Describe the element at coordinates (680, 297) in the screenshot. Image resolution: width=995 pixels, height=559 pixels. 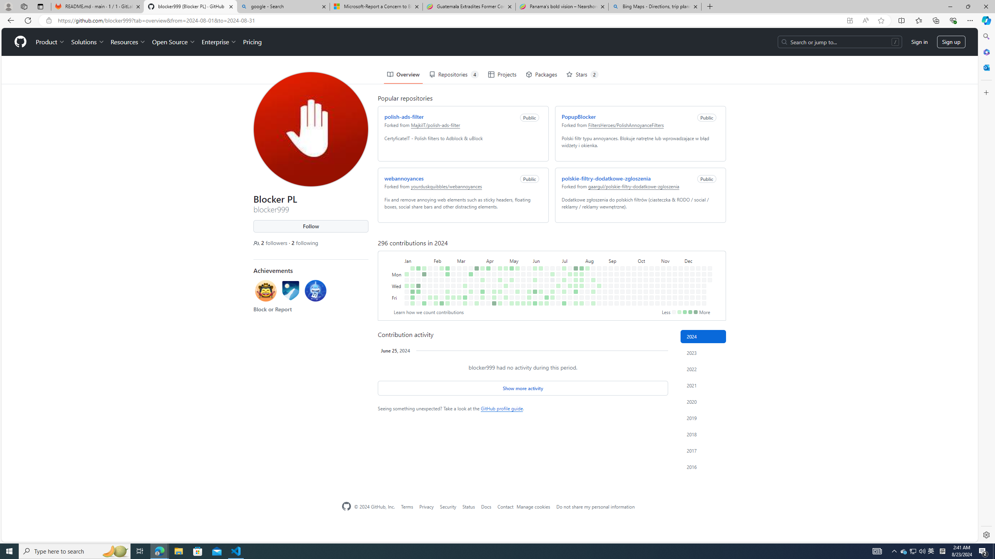
I see `No contributions on November 29th.` at that location.